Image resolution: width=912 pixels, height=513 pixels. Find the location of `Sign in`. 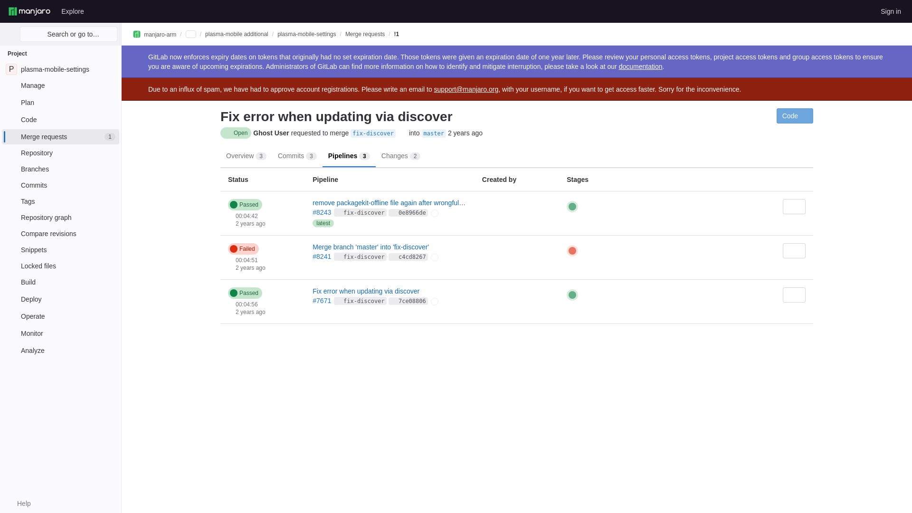

Sign in is located at coordinates (60, 218).